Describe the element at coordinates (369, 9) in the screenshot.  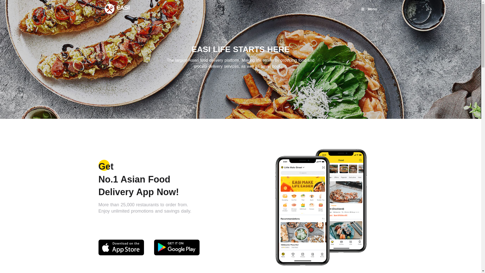
I see `Menu` at that location.